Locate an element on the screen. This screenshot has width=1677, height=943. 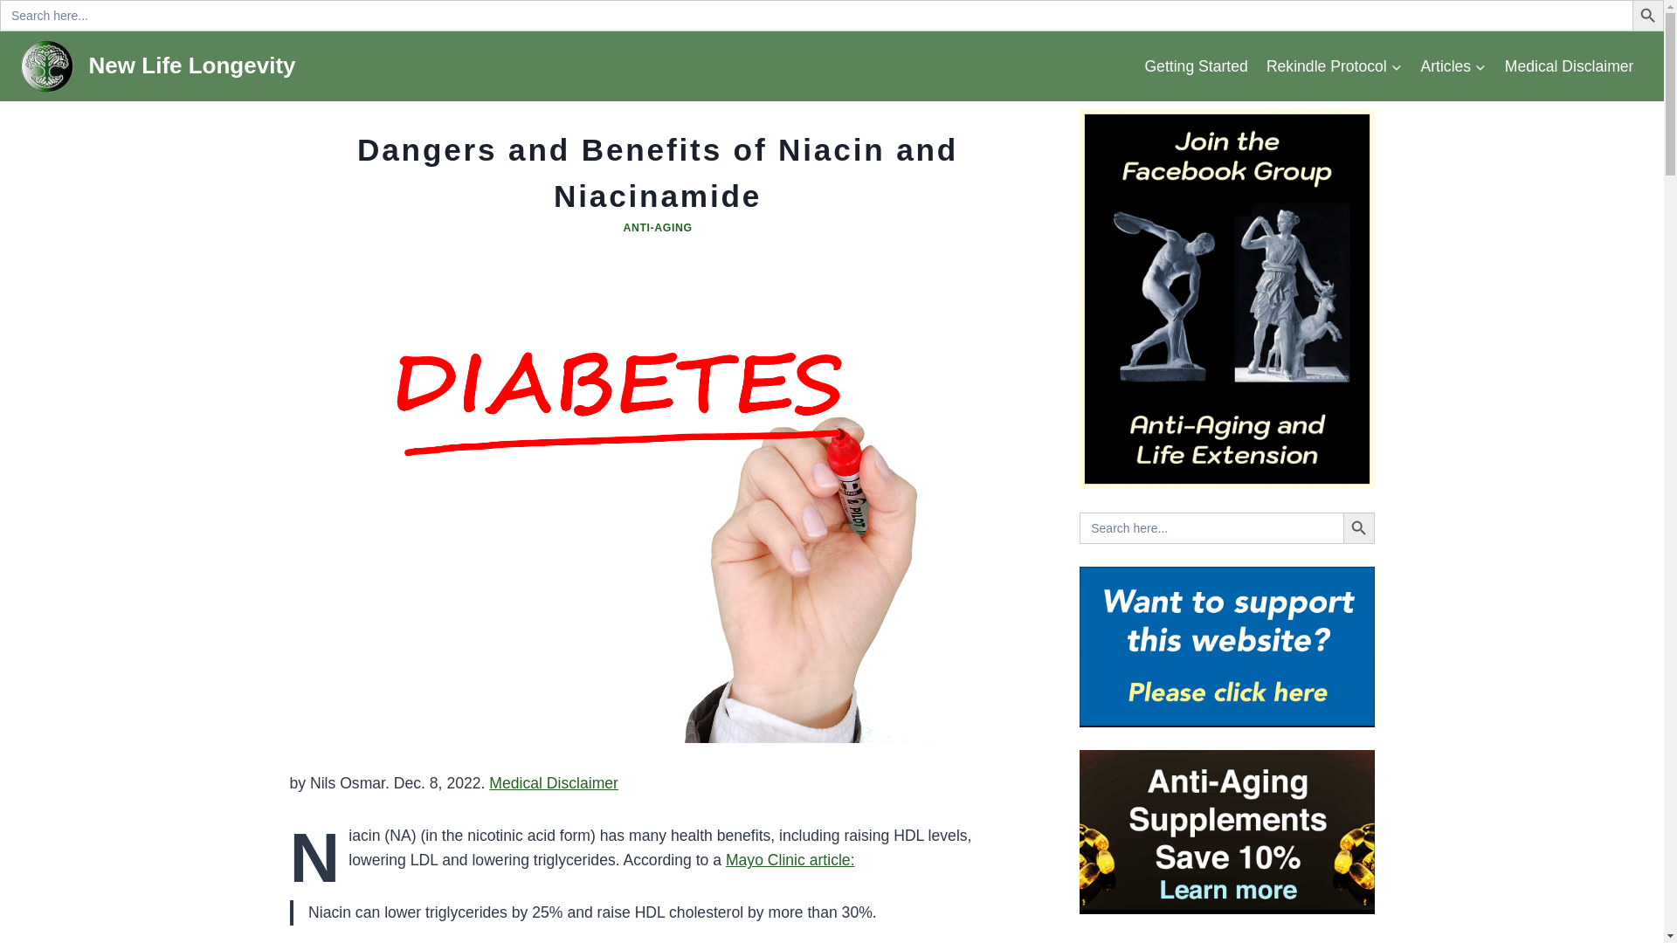
Rekindle Protocol is located at coordinates (1334, 65).